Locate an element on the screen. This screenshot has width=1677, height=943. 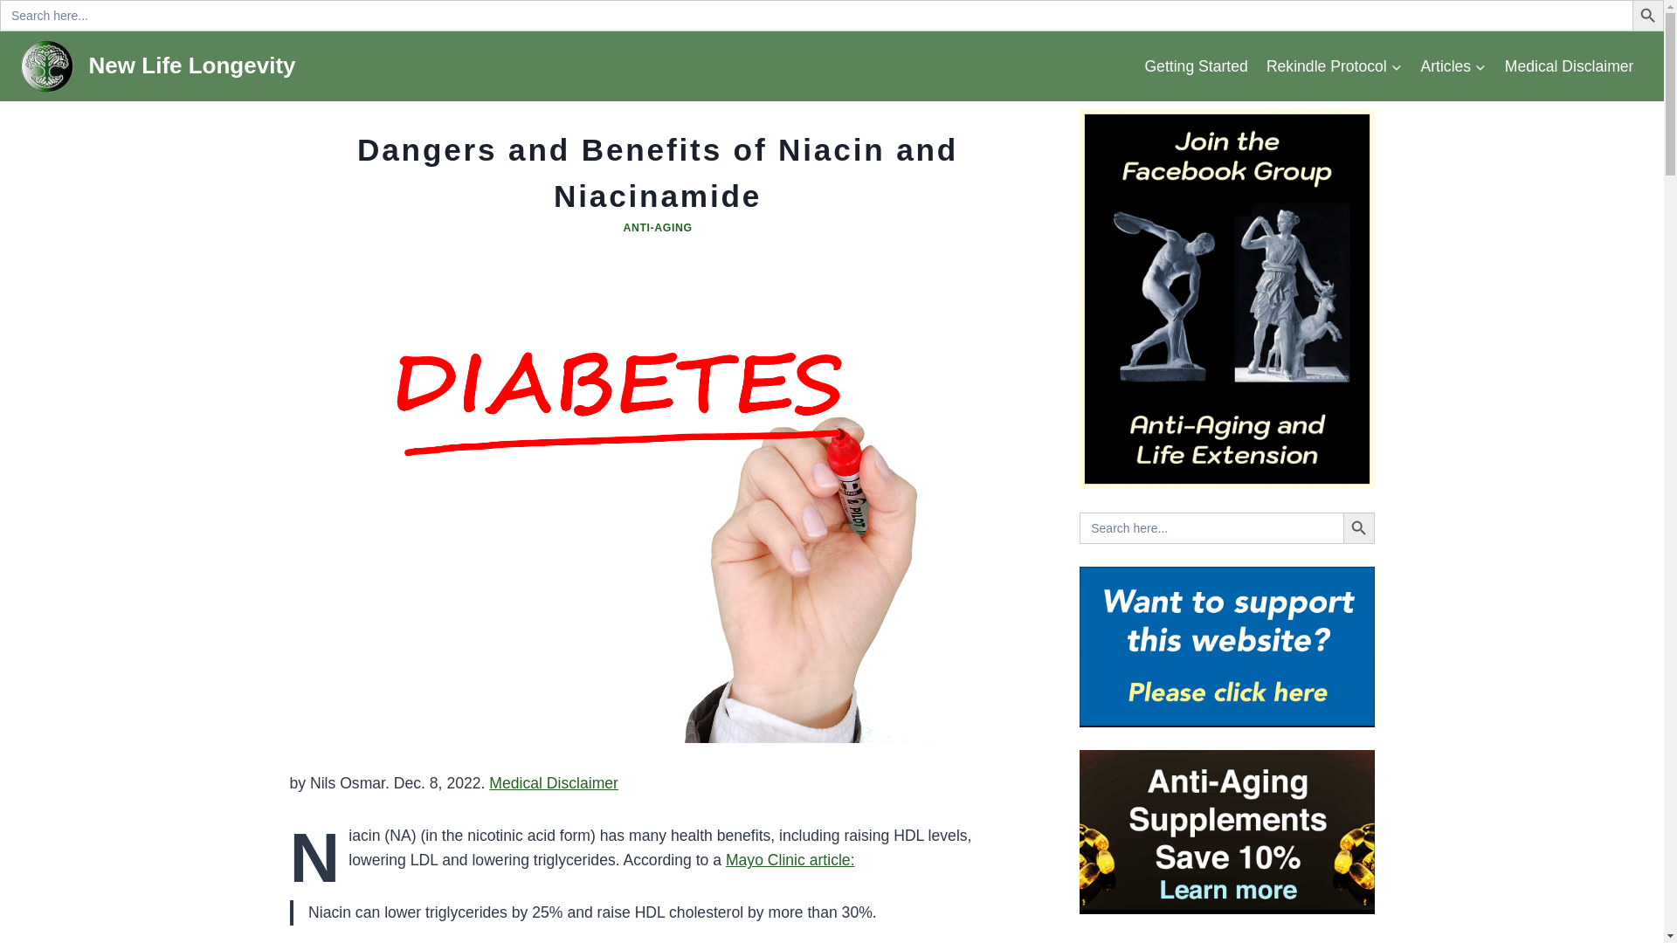
Rekindle Protocol is located at coordinates (1334, 65).